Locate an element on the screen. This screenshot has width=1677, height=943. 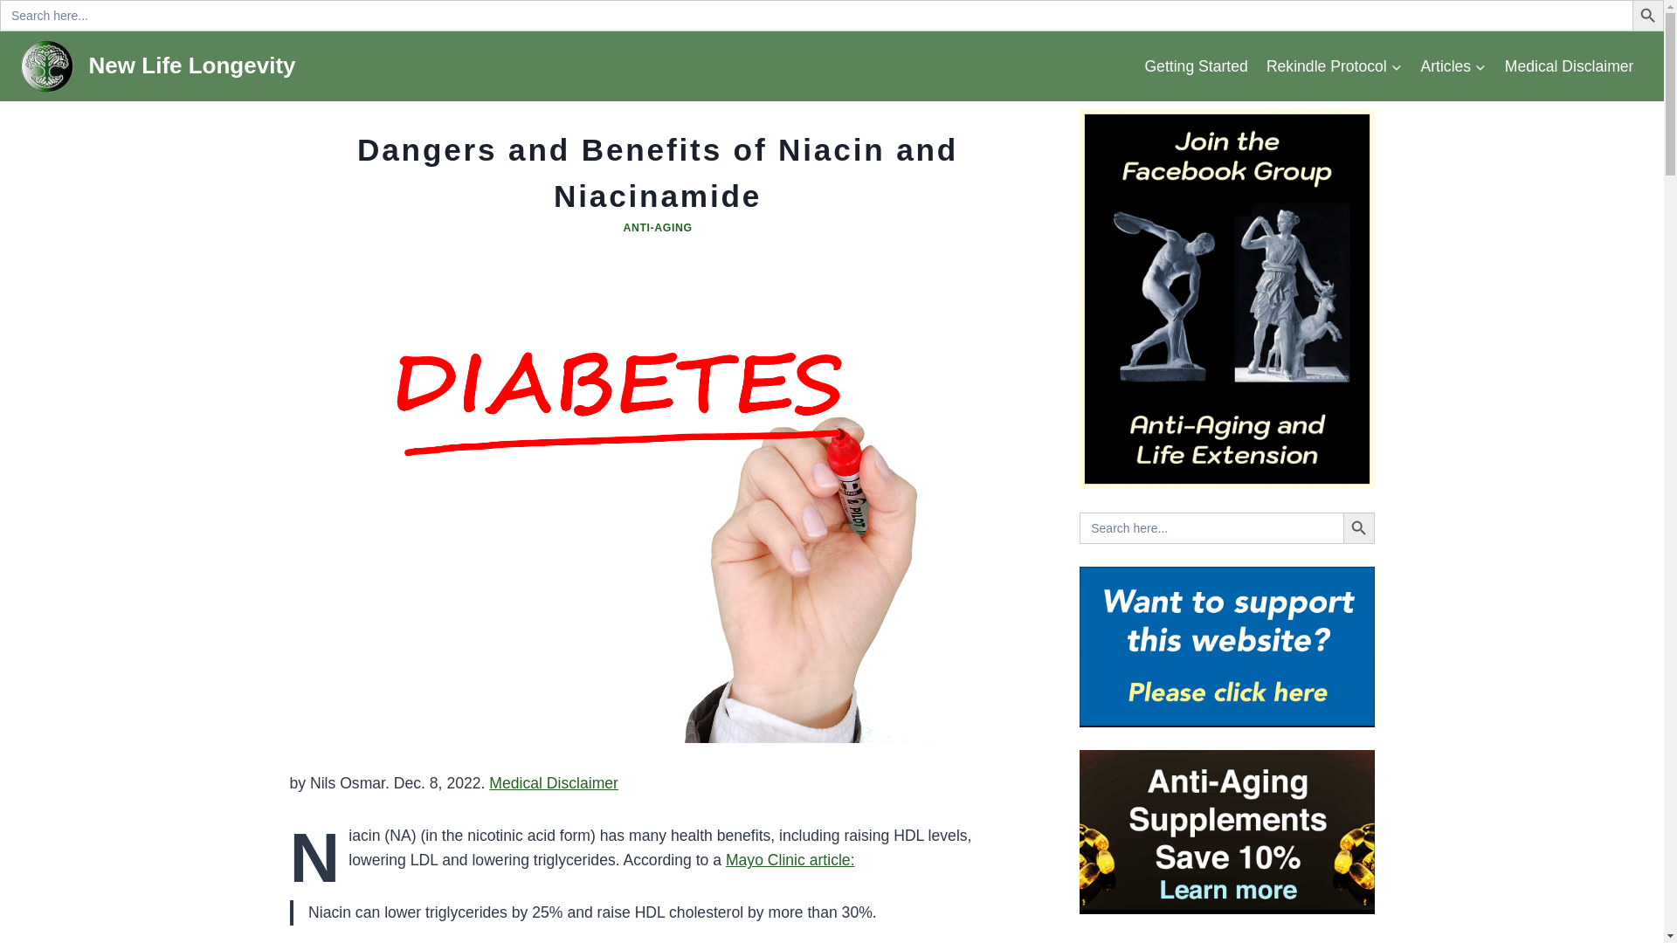
Rekindle Protocol is located at coordinates (1334, 65).